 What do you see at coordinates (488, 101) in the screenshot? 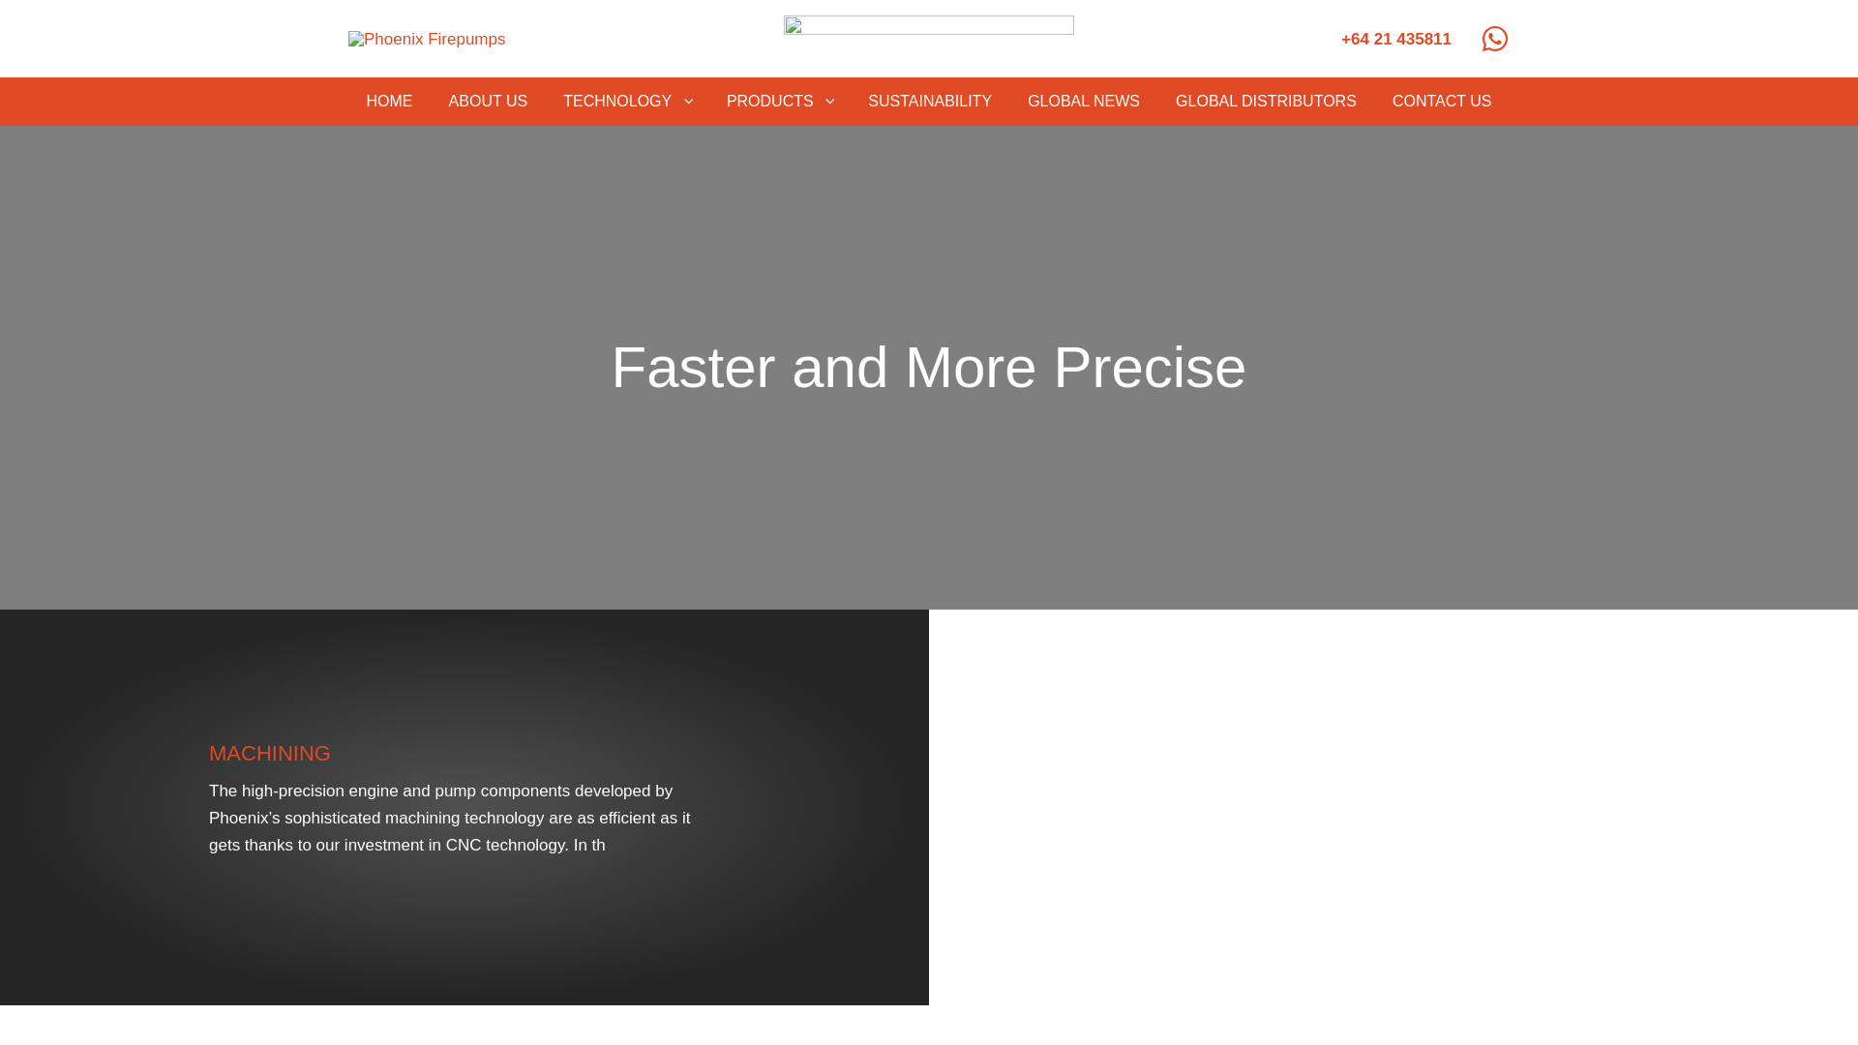
I see `ABOUT US` at bounding box center [488, 101].